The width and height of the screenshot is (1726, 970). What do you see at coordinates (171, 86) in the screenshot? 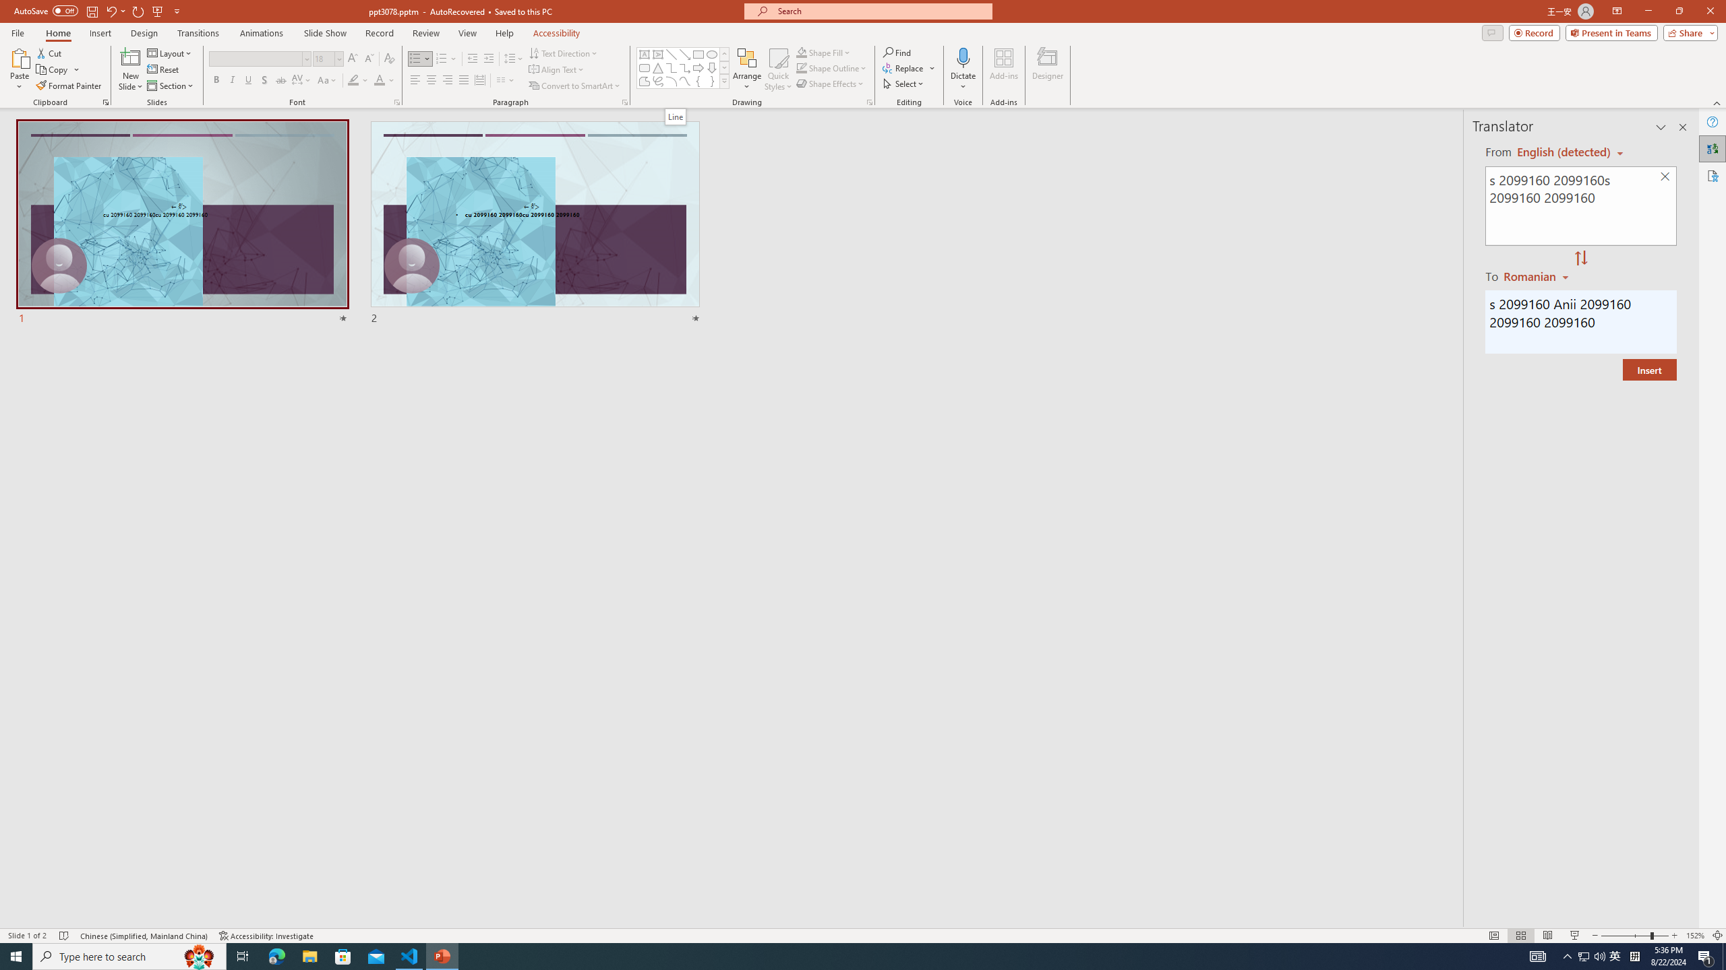
I see `Section` at bounding box center [171, 86].